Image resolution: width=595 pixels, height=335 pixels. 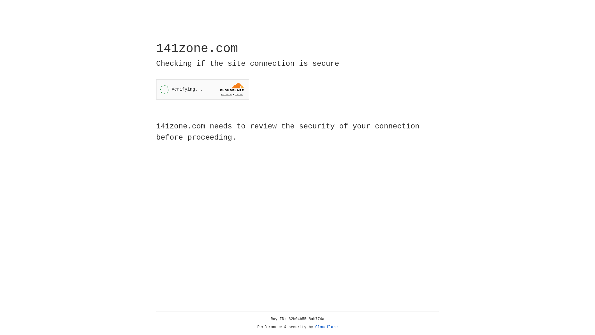 What do you see at coordinates (203, 89) in the screenshot?
I see `Widget containing a Cloudflare security challenge` at bounding box center [203, 89].